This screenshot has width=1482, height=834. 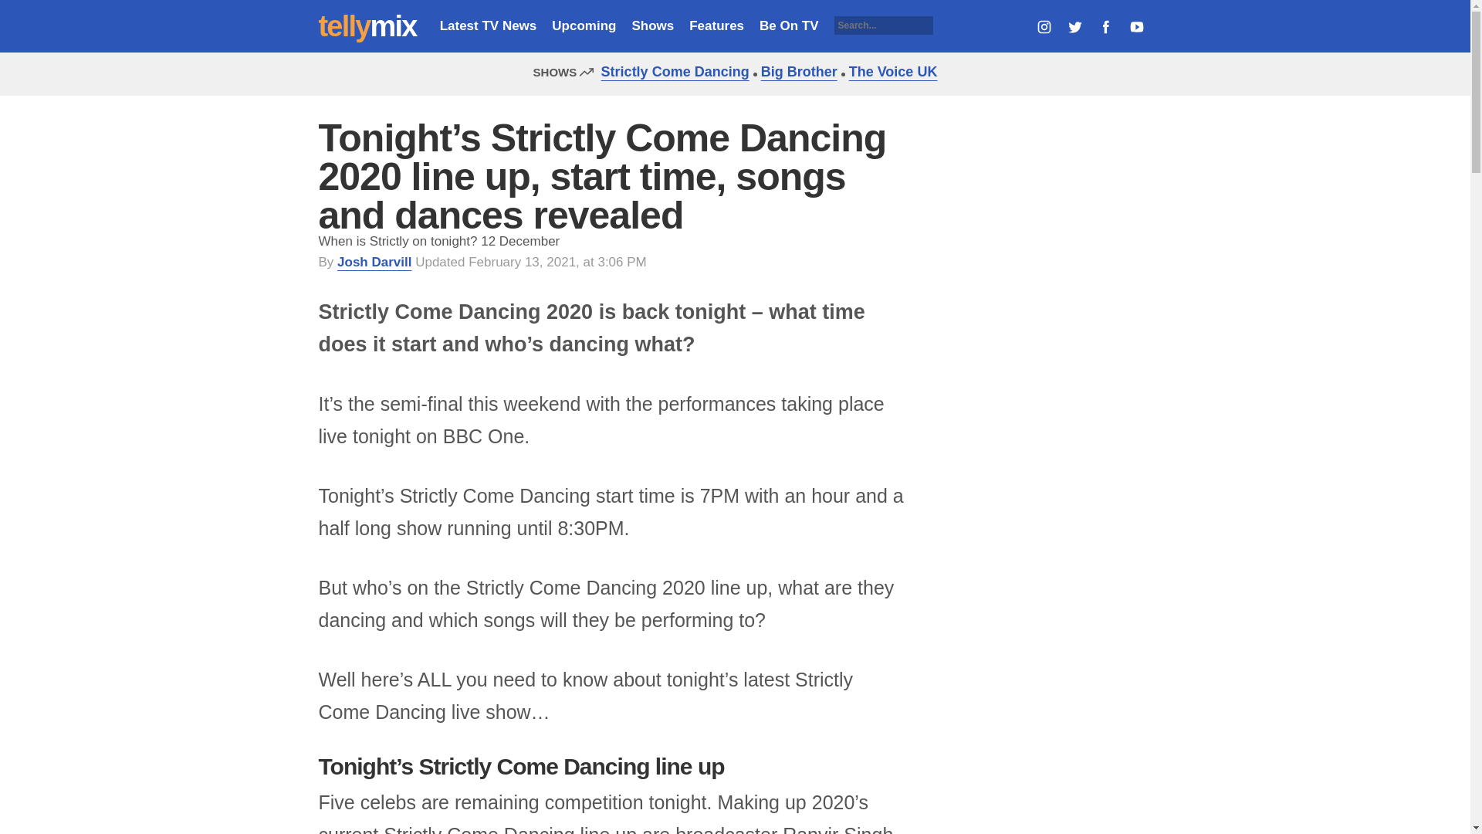 What do you see at coordinates (795, 71) in the screenshot?
I see `Big Brother` at bounding box center [795, 71].